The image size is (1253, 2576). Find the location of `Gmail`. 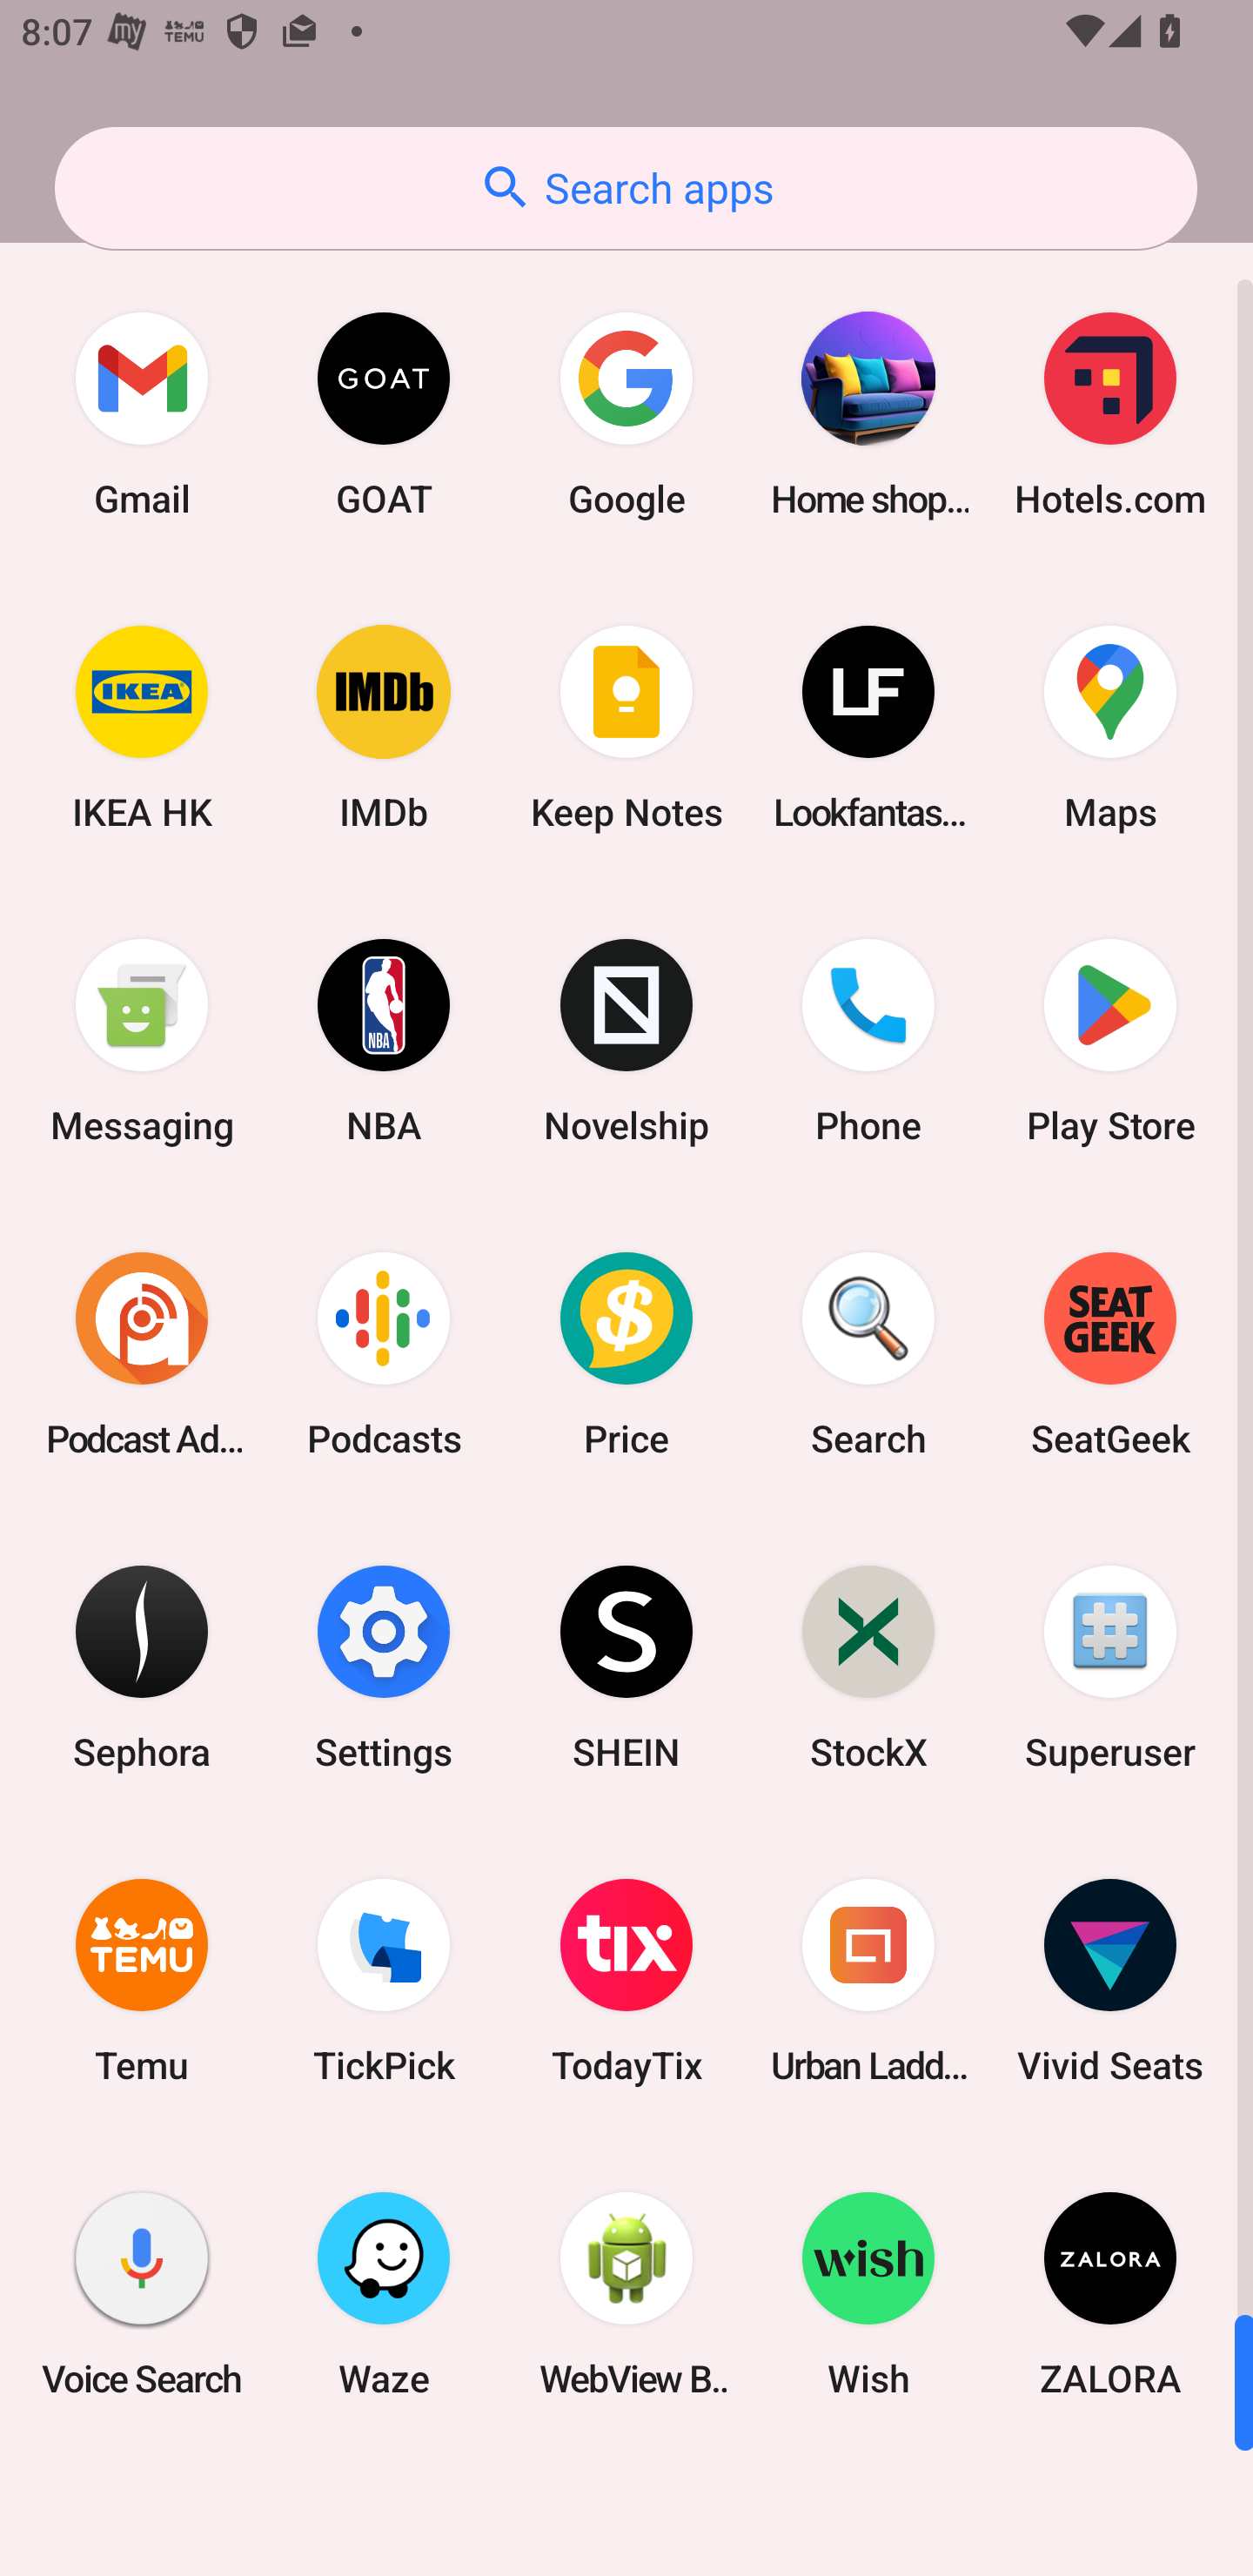

Gmail is located at coordinates (142, 414).